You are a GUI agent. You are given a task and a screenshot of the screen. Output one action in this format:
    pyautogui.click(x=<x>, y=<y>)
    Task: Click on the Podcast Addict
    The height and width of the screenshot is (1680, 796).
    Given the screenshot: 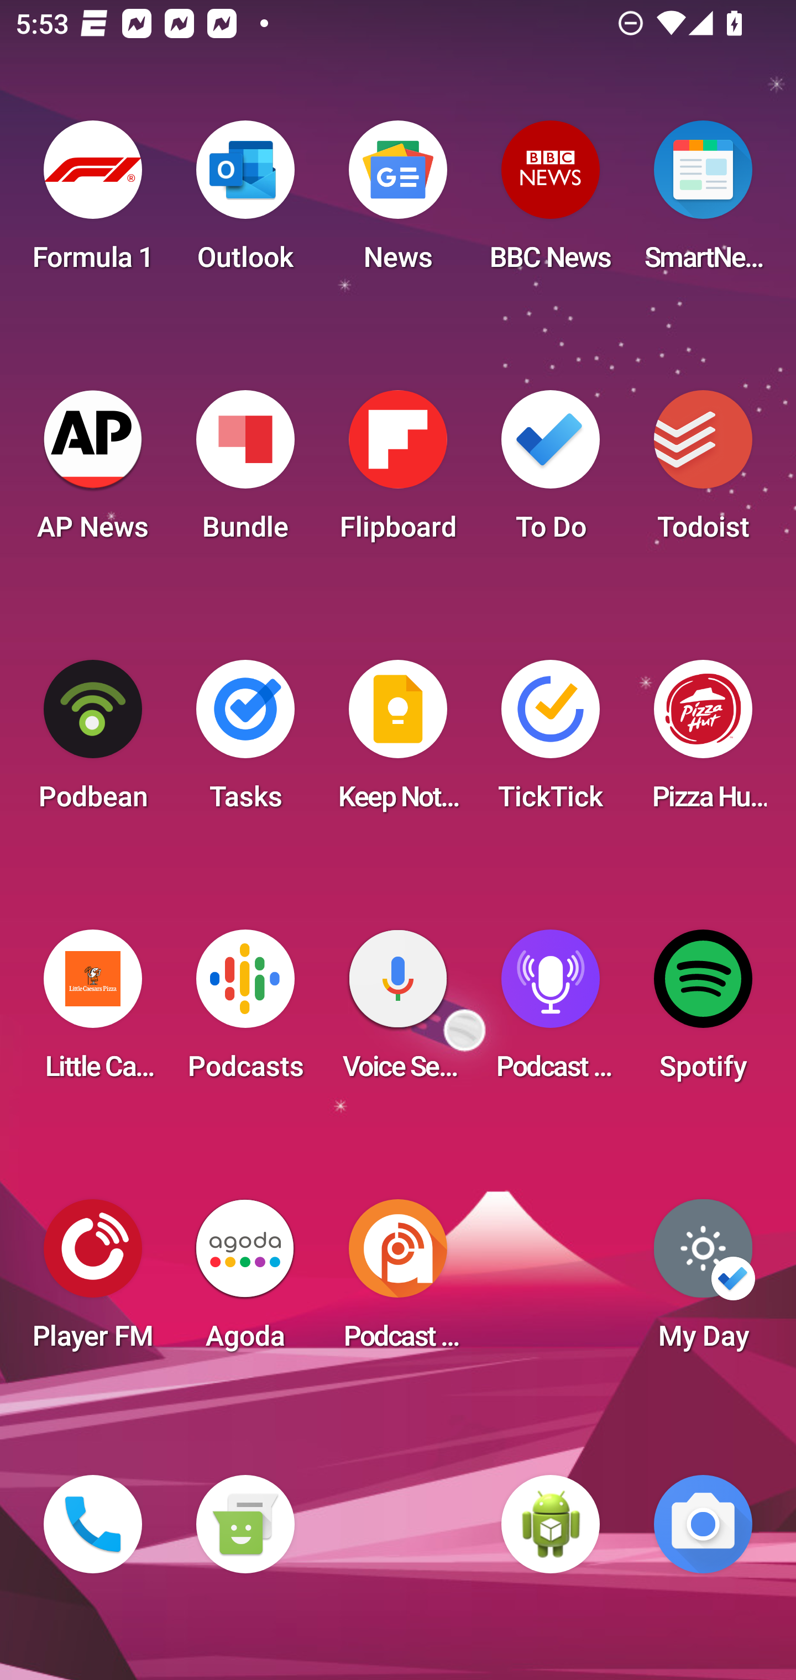 What is the action you would take?
    pyautogui.click(x=398, y=1281)
    